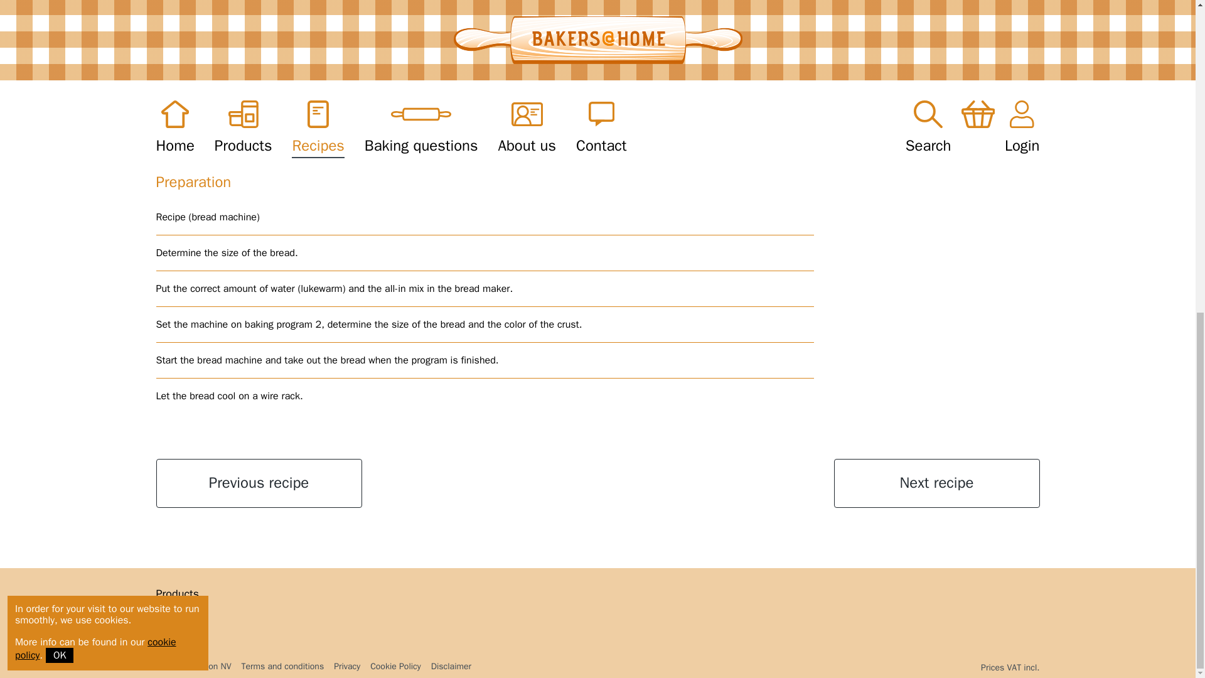 This screenshot has width=1205, height=678. I want to click on OK, so click(59, 78).